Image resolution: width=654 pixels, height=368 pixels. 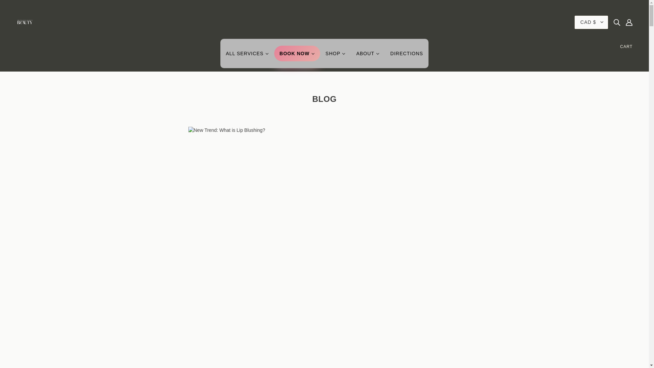 What do you see at coordinates (297, 53) in the screenshot?
I see `BOOK NOW` at bounding box center [297, 53].